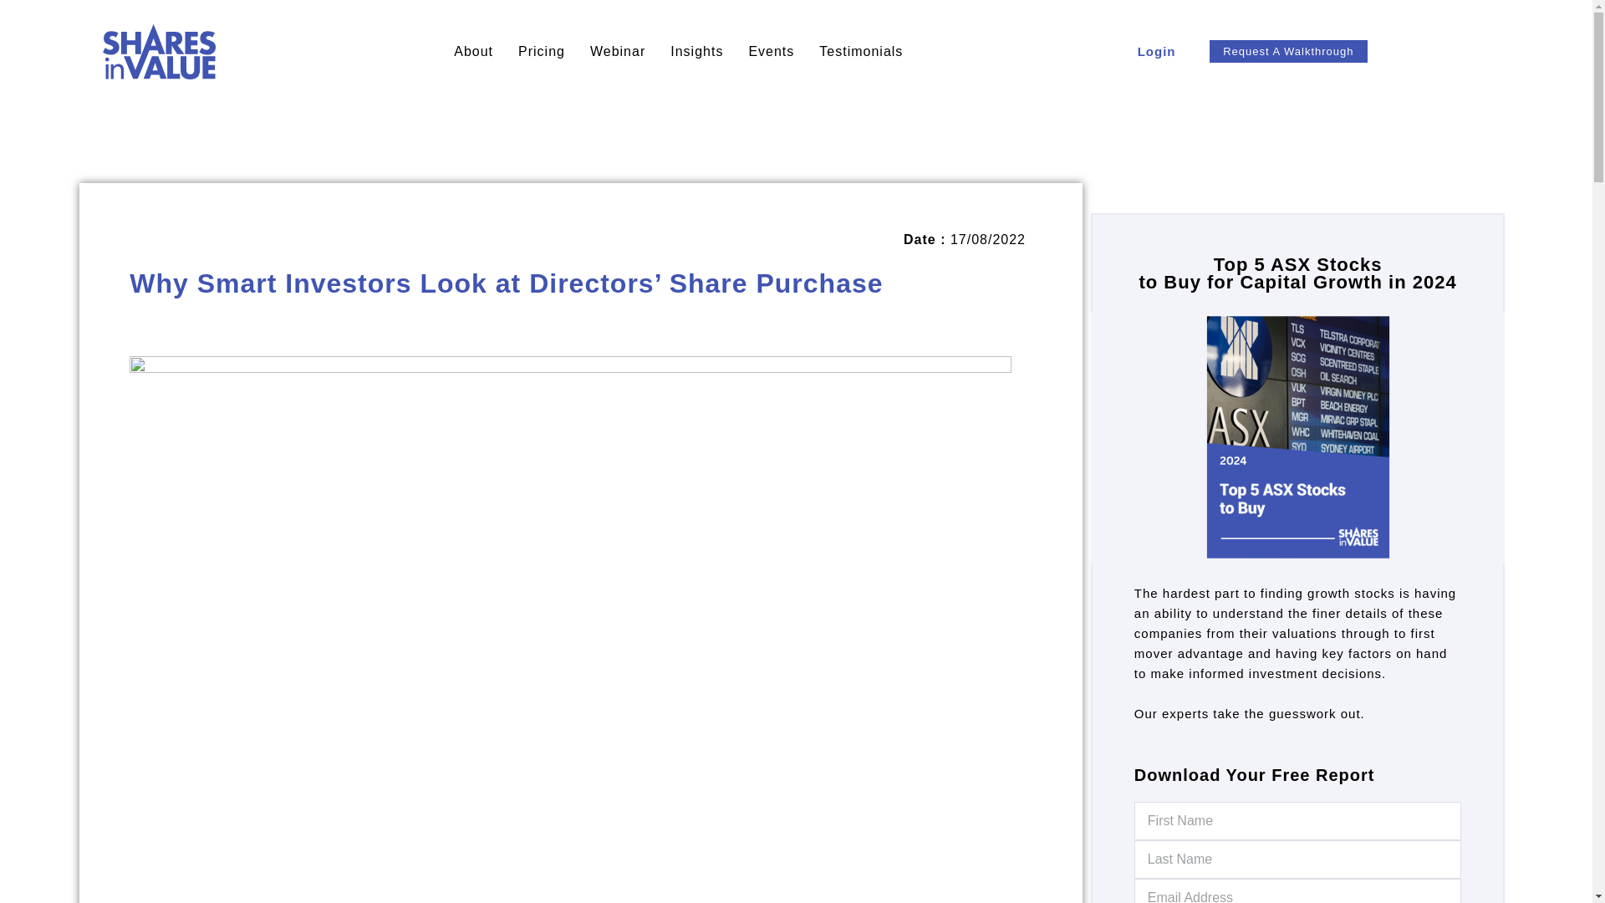  What do you see at coordinates (861, 52) in the screenshot?
I see `Testimonials` at bounding box center [861, 52].